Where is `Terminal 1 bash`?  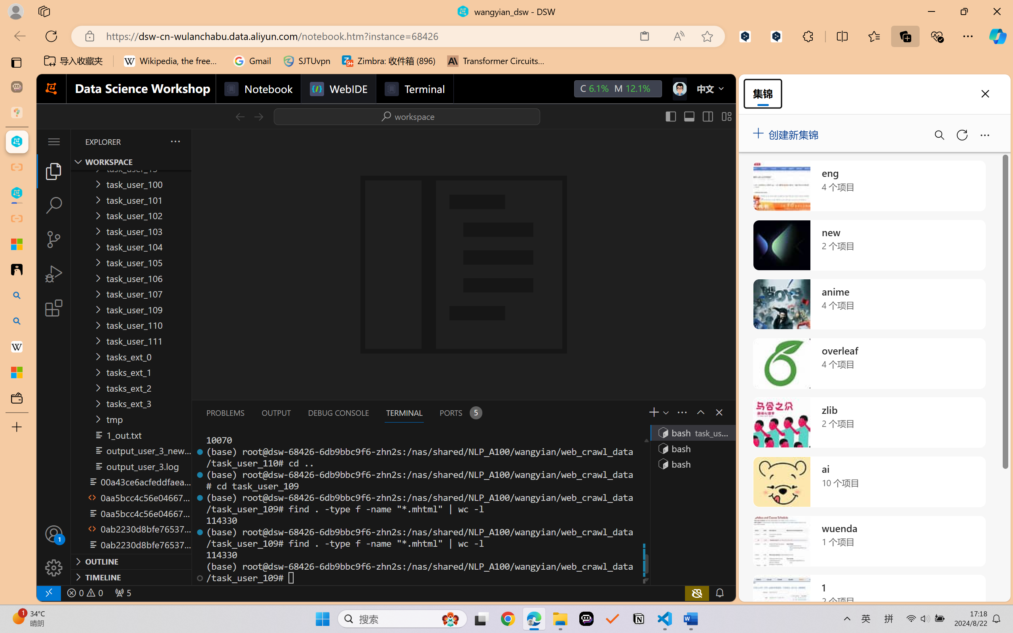 Terminal 1 bash is located at coordinates (692, 432).